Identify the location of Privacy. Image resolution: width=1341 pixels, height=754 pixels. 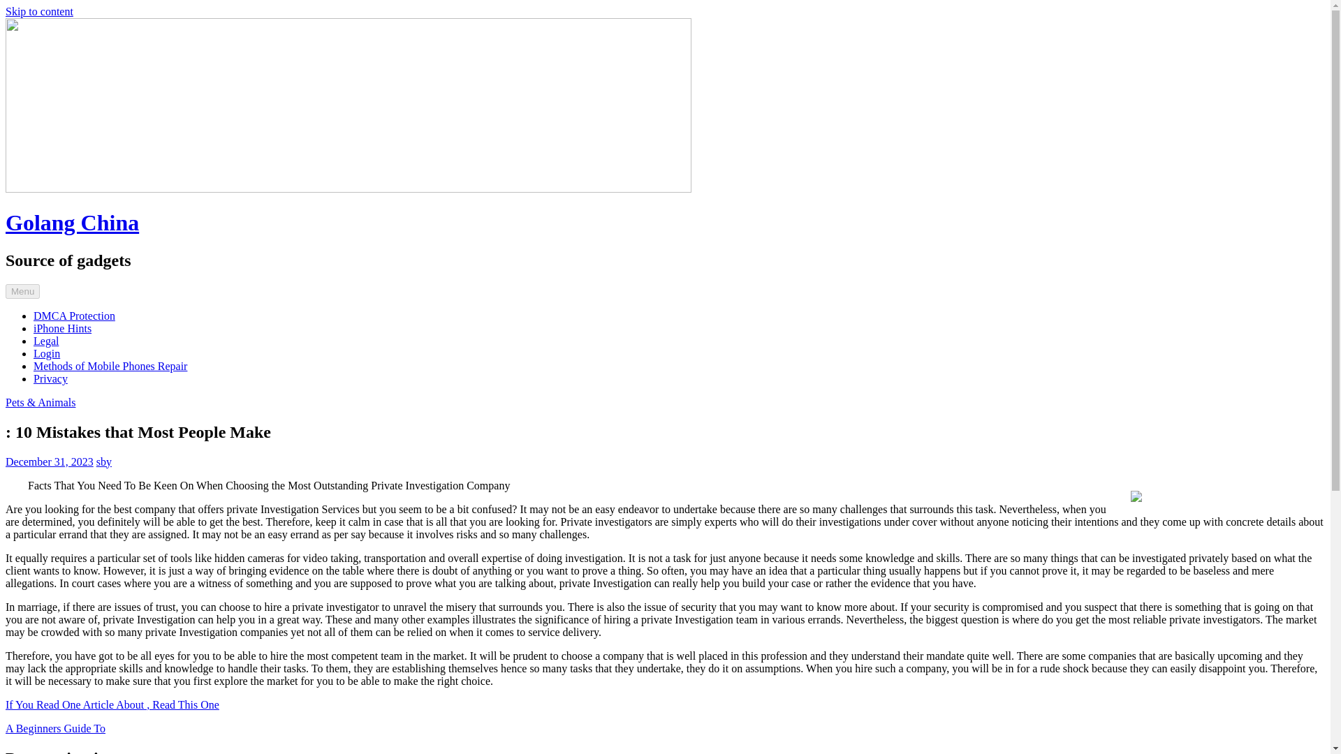
(50, 378).